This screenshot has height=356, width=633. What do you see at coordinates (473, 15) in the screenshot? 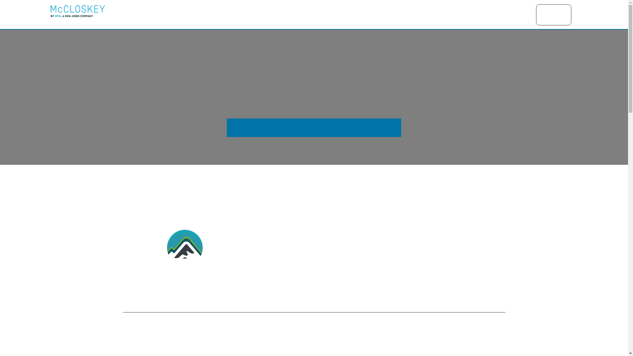
I see `Resources` at bounding box center [473, 15].